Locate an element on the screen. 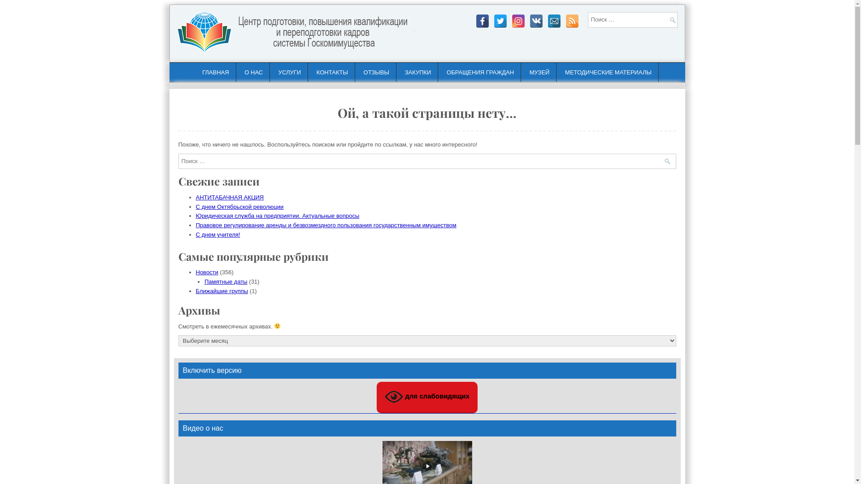 This screenshot has width=861, height=484. Email is located at coordinates (554, 21).